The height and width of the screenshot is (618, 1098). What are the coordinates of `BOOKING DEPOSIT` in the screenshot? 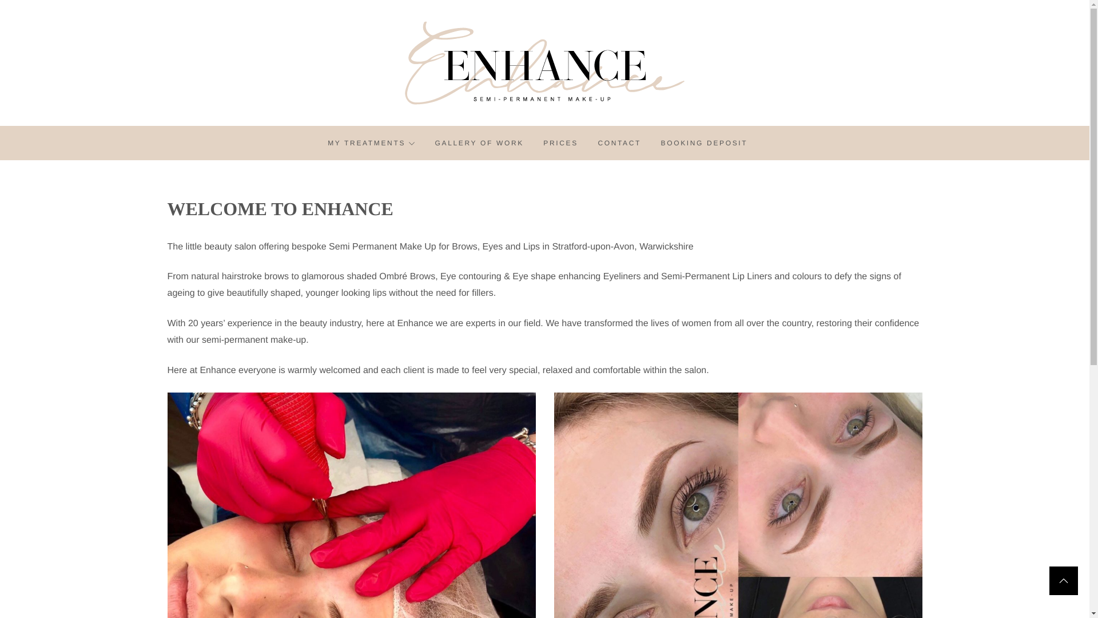 It's located at (704, 143).